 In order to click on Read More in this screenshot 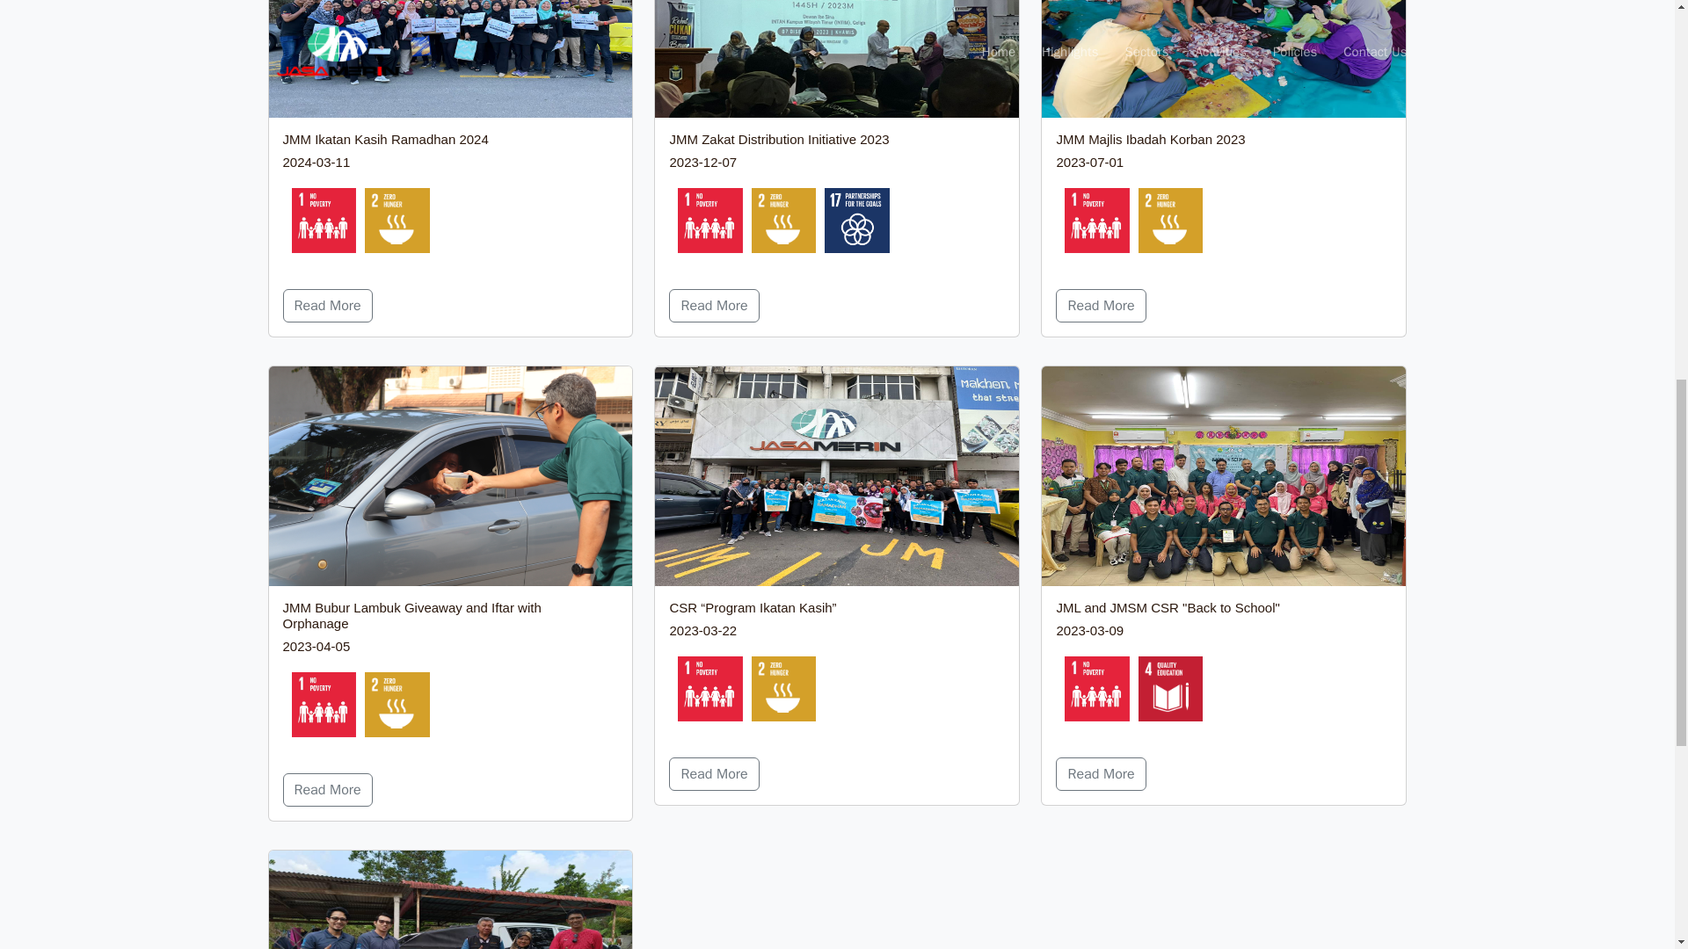, I will do `click(713, 306)`.